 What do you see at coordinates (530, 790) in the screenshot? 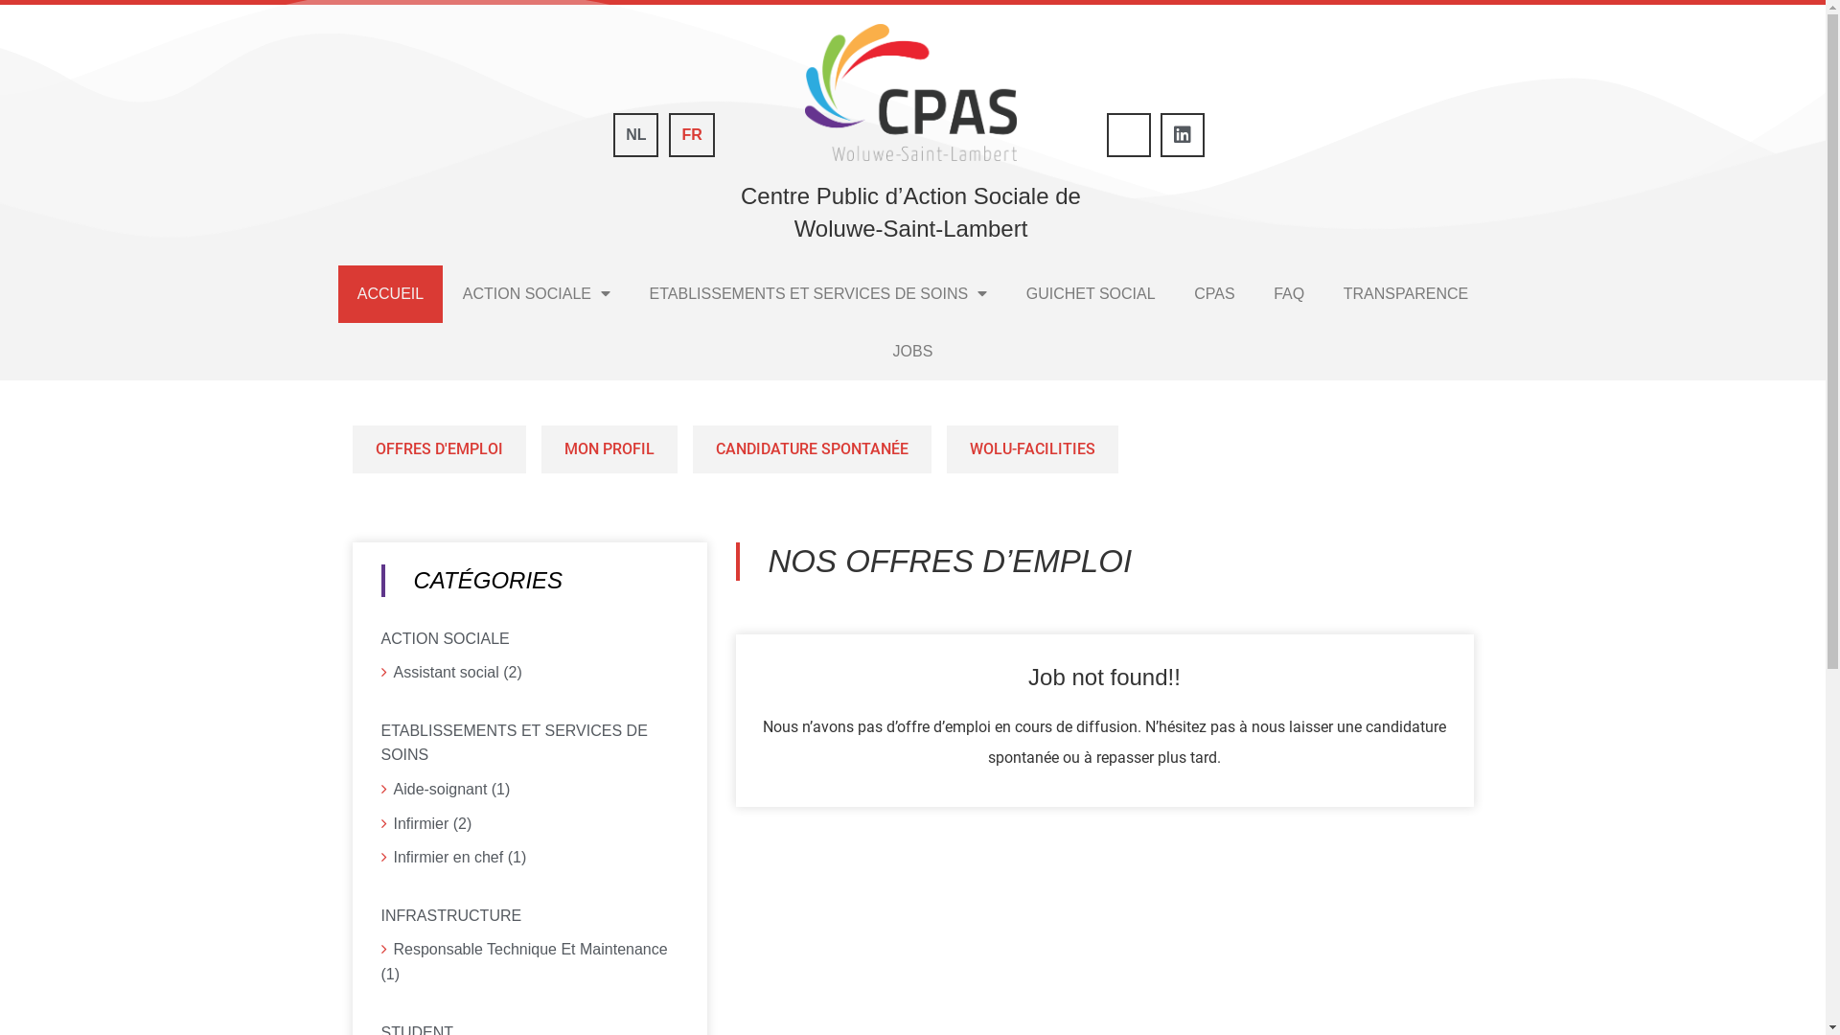
I see `Aide-soignant (1)` at bounding box center [530, 790].